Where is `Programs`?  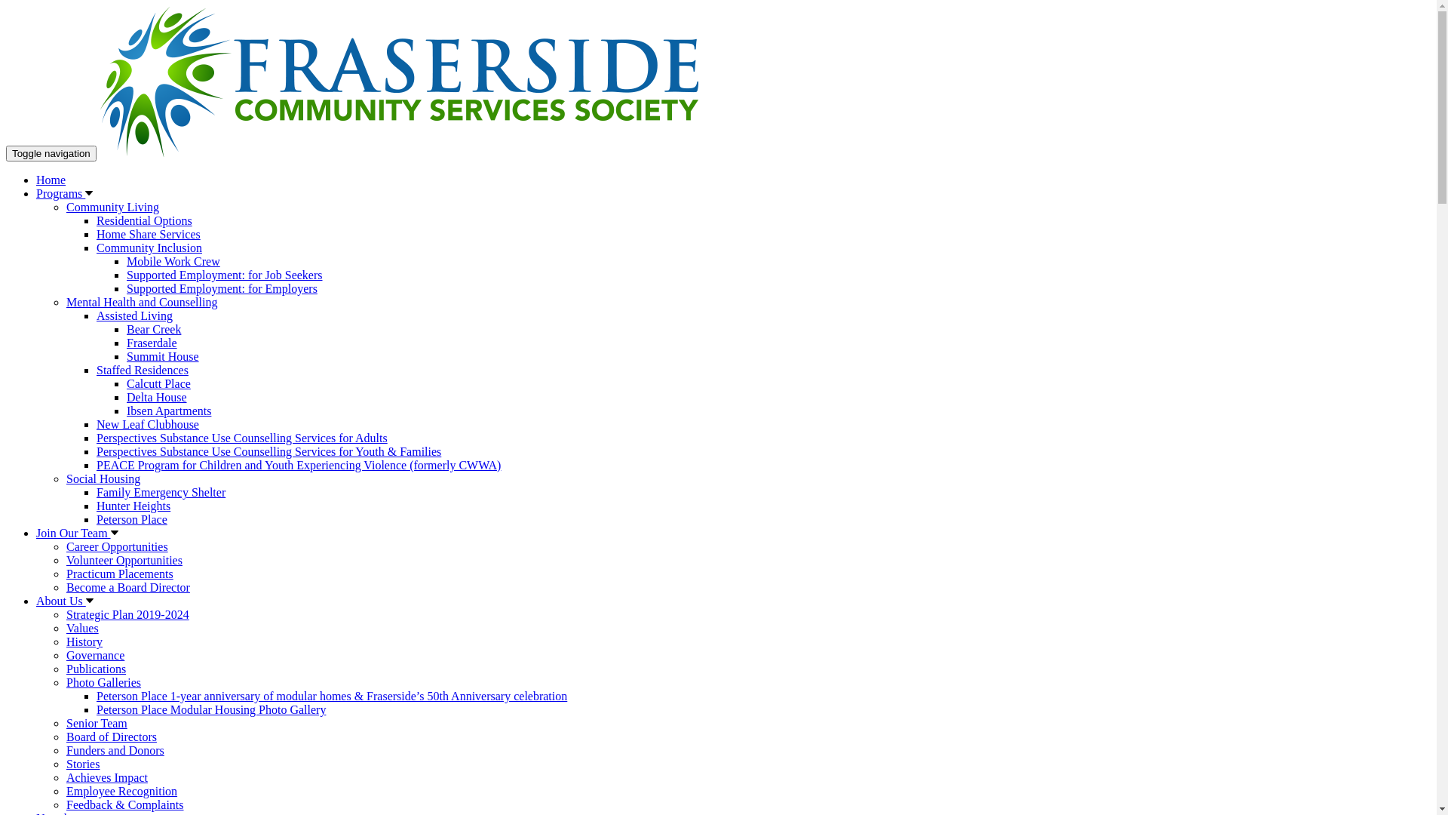
Programs is located at coordinates (60, 193).